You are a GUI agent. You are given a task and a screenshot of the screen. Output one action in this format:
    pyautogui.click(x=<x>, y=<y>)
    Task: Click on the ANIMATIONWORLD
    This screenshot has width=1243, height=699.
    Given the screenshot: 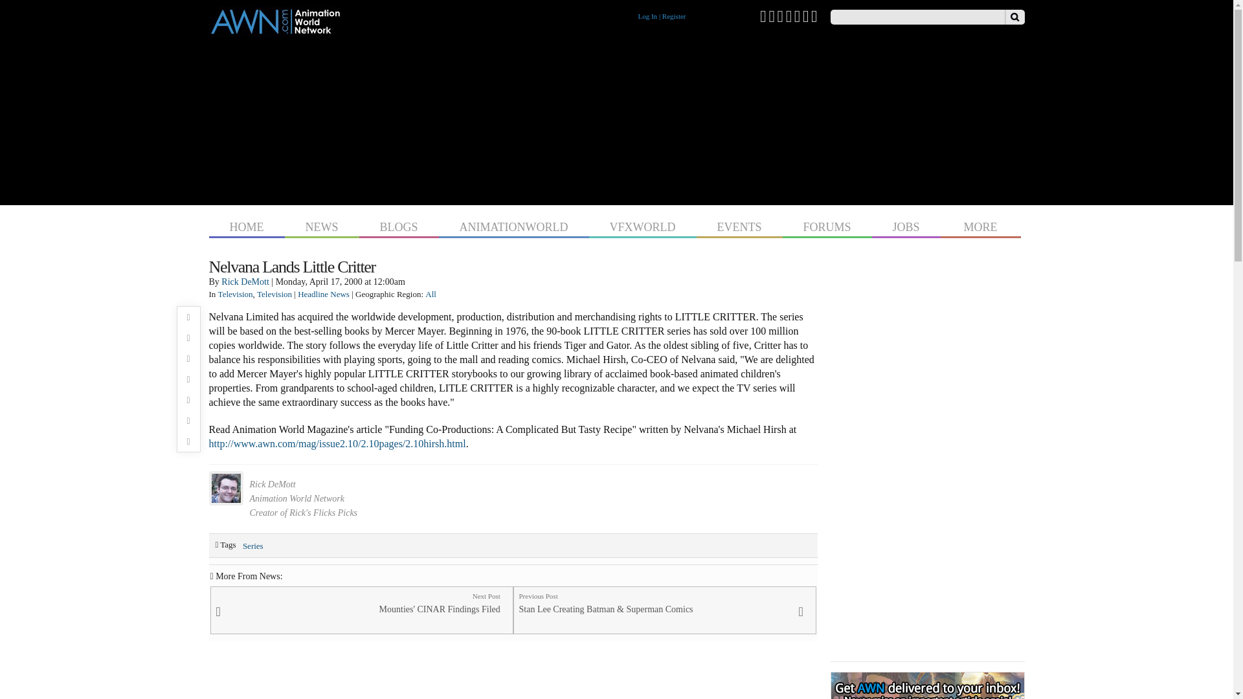 What is the action you would take?
    pyautogui.click(x=514, y=225)
    